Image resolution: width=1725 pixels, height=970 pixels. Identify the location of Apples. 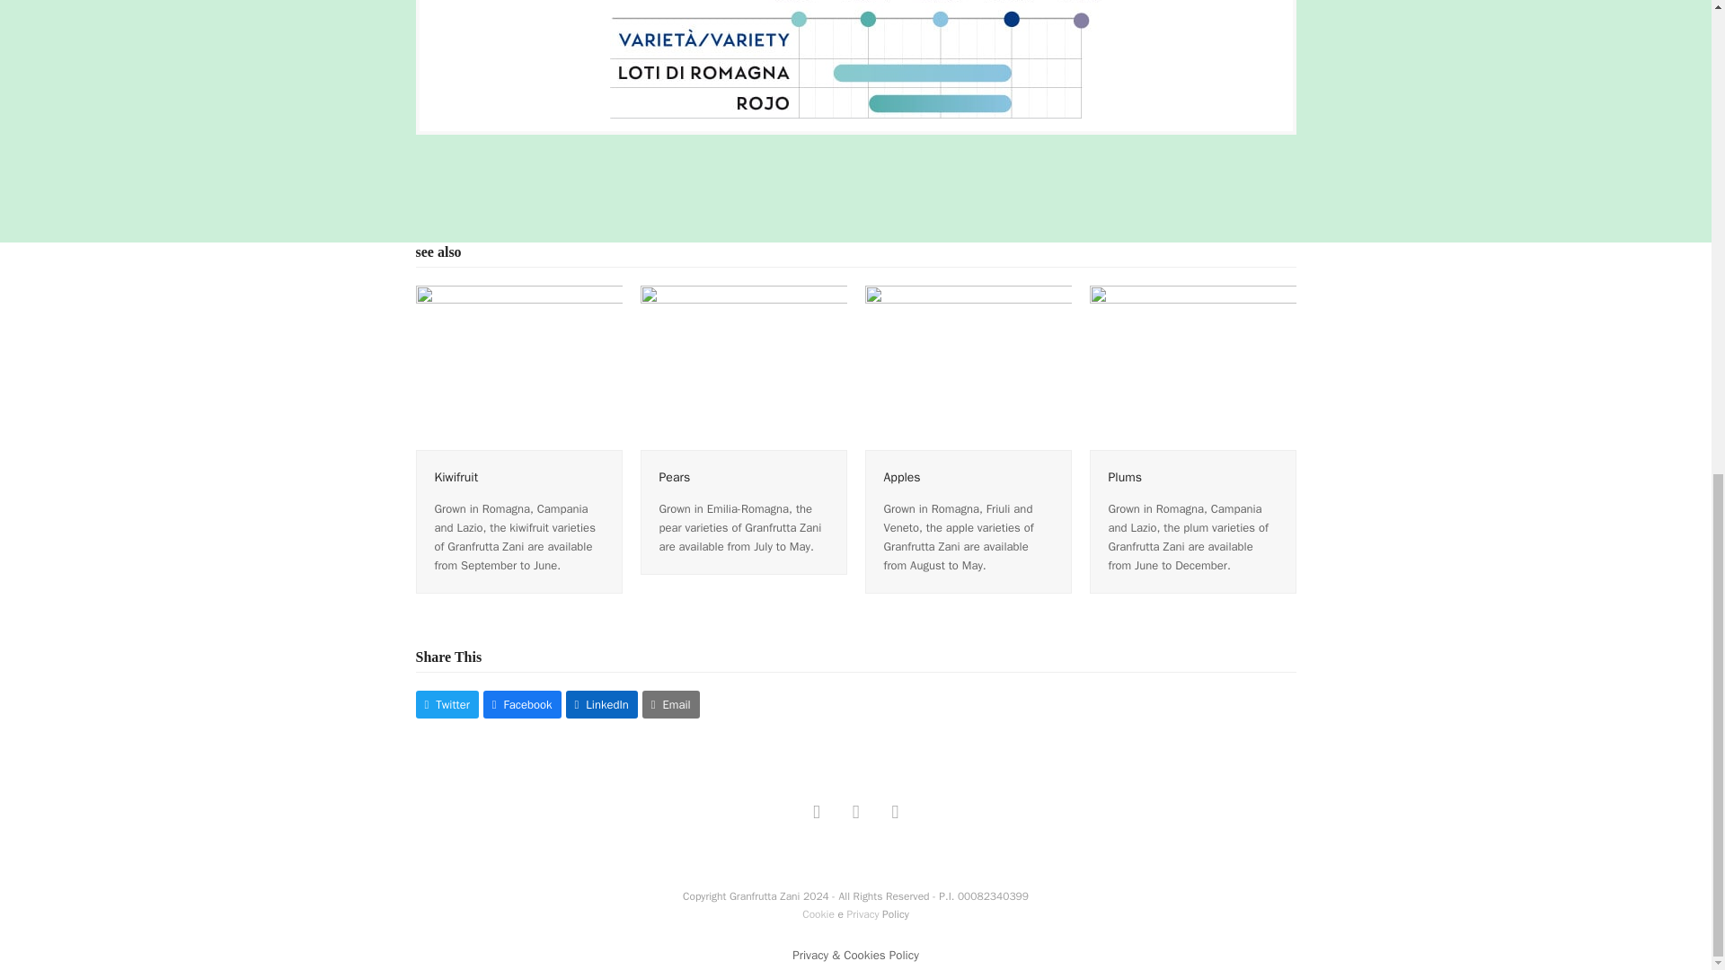
(967, 366).